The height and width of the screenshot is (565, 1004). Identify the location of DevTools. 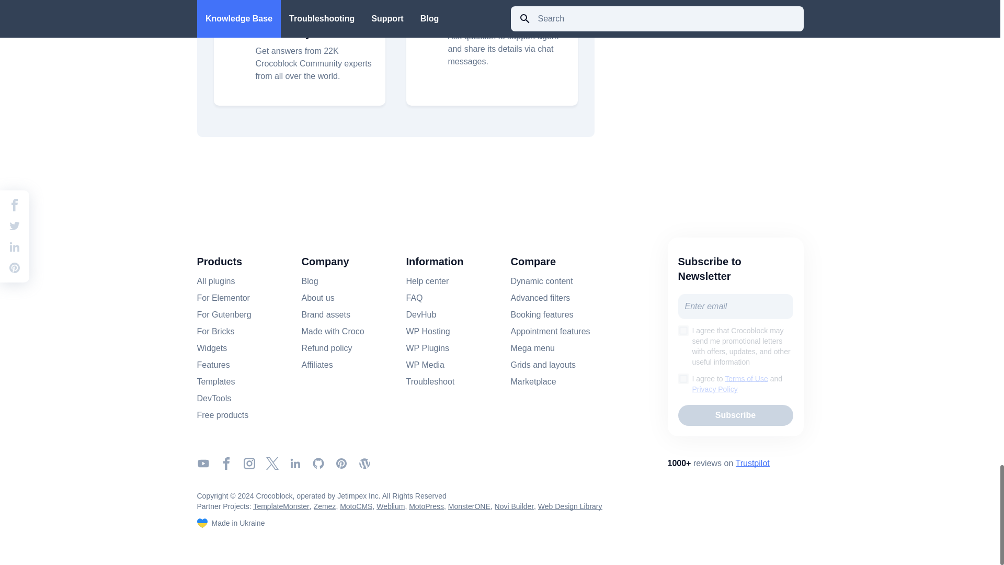
(213, 399).